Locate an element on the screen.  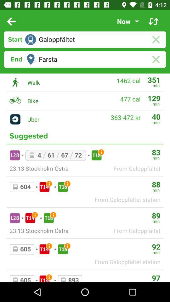
refresh button is located at coordinates (154, 21).